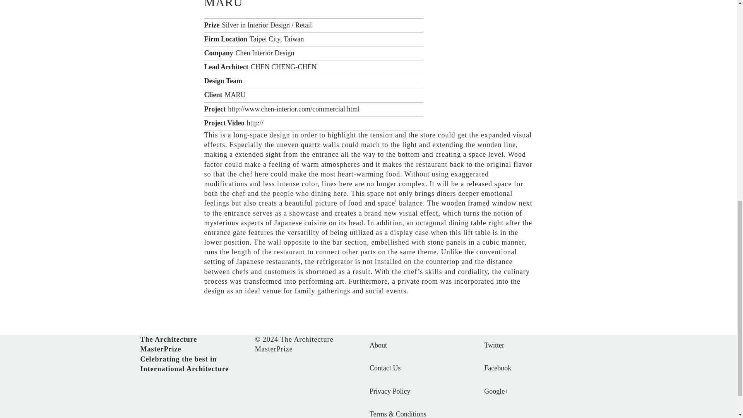  I want to click on Facebook, so click(498, 368).